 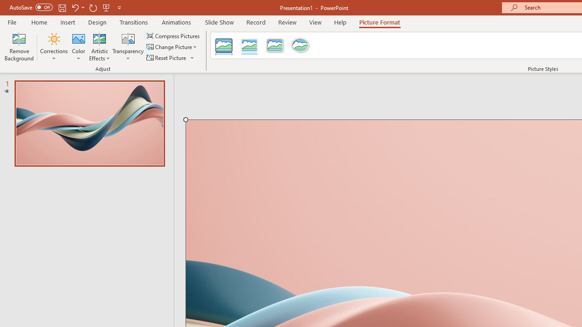 What do you see at coordinates (172, 47) in the screenshot?
I see `Change Picture` at bounding box center [172, 47].